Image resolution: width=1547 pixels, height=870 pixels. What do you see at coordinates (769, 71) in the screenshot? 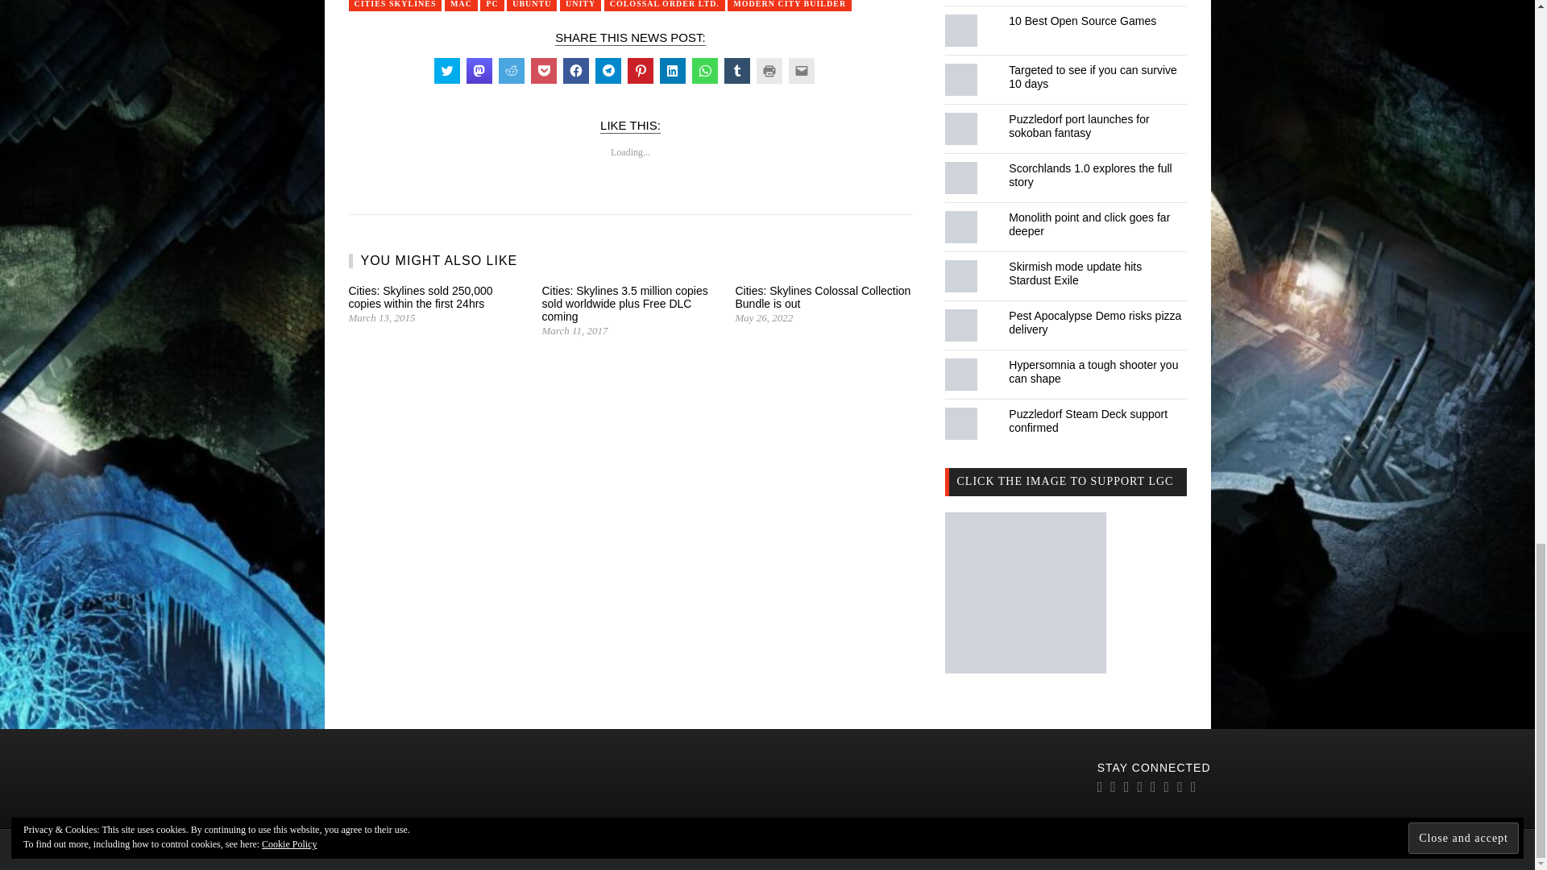
I see `Click to print` at bounding box center [769, 71].